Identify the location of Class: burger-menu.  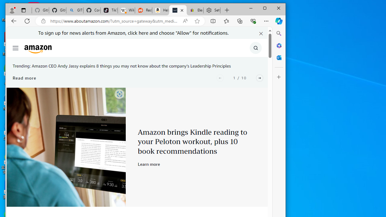
(16, 48).